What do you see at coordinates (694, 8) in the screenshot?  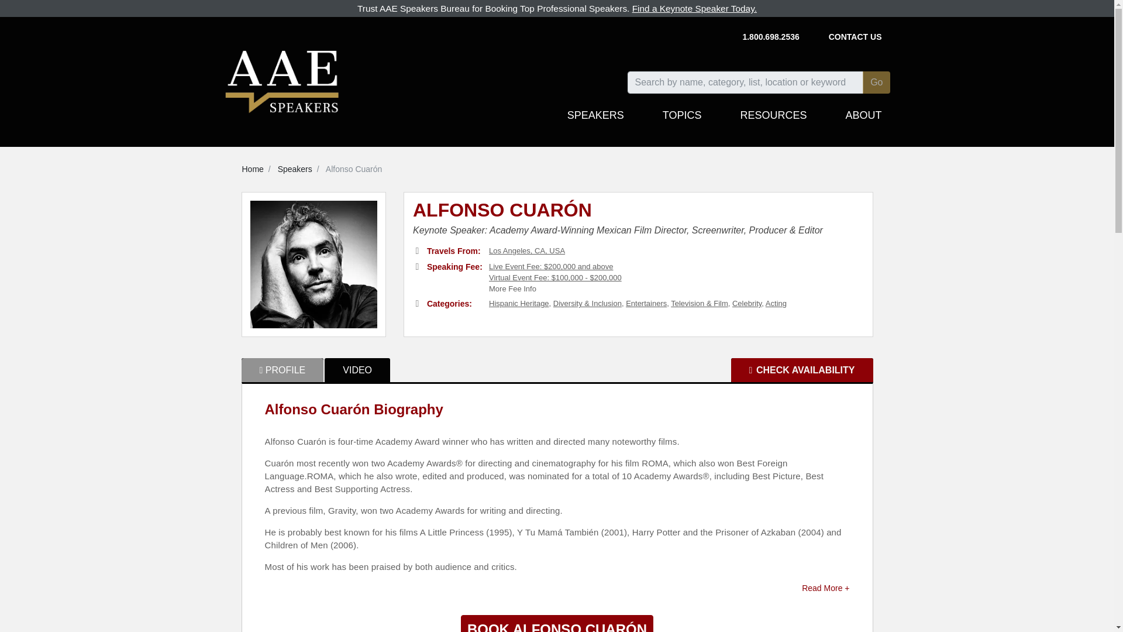 I see `Find a Keynote Speaker Today.` at bounding box center [694, 8].